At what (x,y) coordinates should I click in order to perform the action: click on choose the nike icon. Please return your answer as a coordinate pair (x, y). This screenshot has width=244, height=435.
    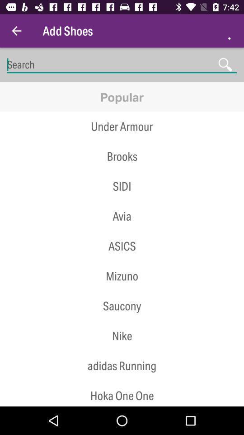
    Looking at the image, I should click on (122, 335).